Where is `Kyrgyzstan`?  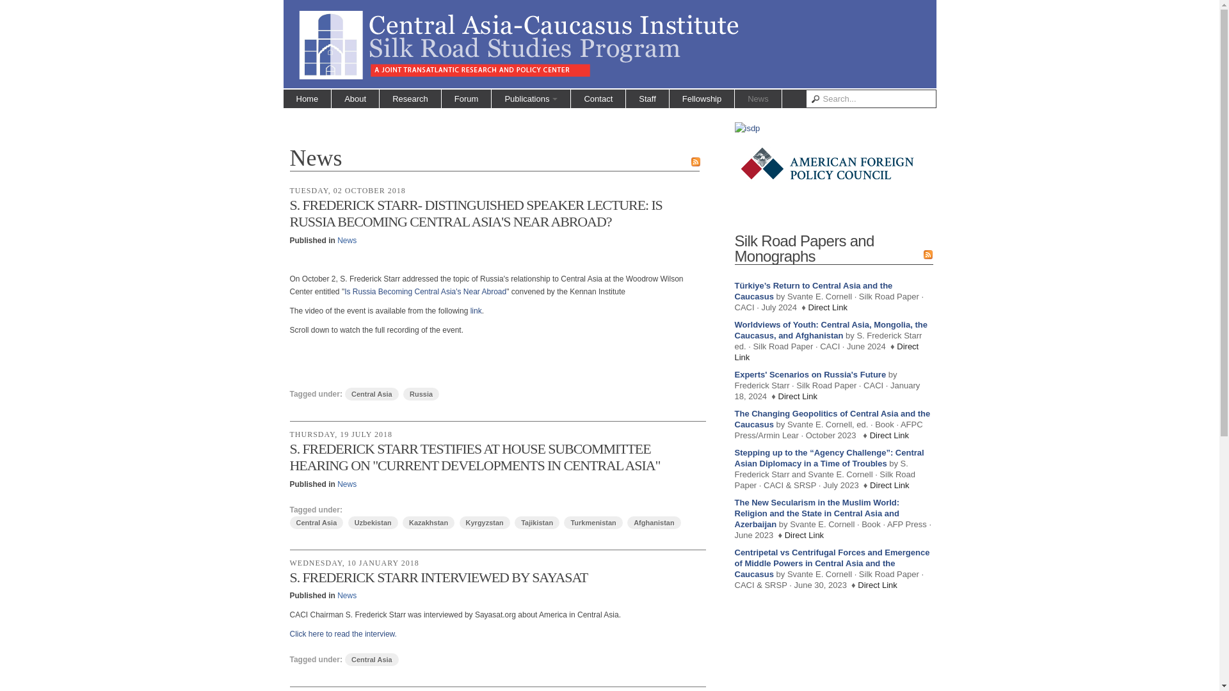
Kyrgyzstan is located at coordinates (485, 522).